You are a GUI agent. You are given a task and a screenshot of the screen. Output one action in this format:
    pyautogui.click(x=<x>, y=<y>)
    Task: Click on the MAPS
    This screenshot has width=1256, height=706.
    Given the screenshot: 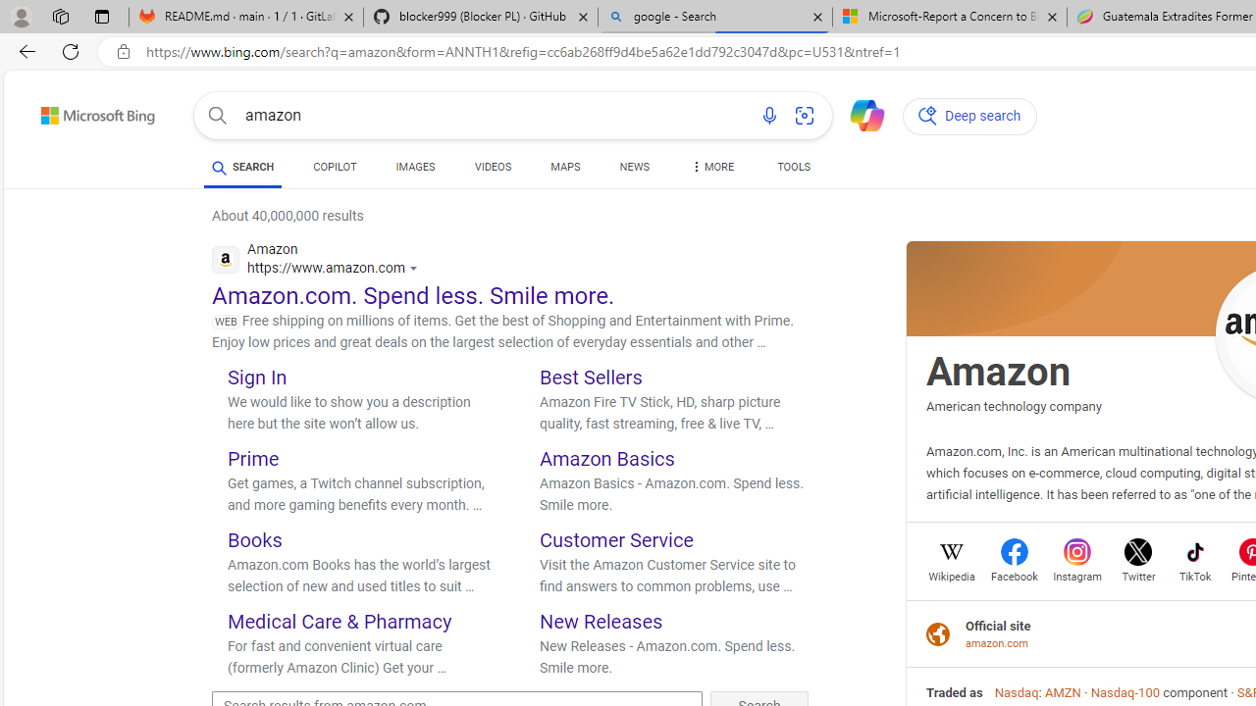 What is the action you would take?
    pyautogui.click(x=565, y=167)
    